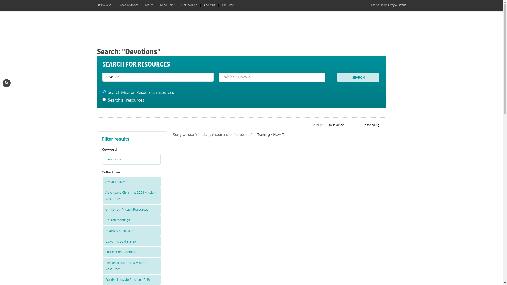  What do you see at coordinates (149, 5) in the screenshot?
I see `Toolkit` at bounding box center [149, 5].